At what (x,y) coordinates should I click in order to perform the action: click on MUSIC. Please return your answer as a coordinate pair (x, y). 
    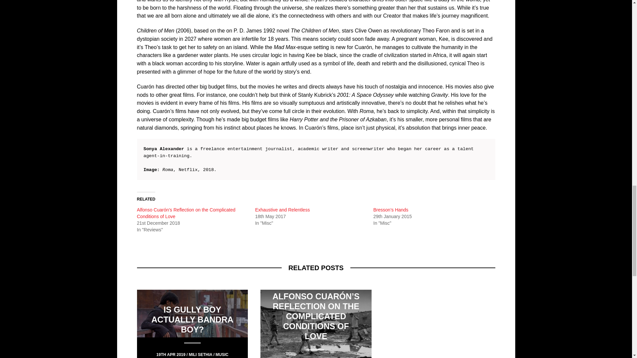
    Looking at the image, I should click on (222, 354).